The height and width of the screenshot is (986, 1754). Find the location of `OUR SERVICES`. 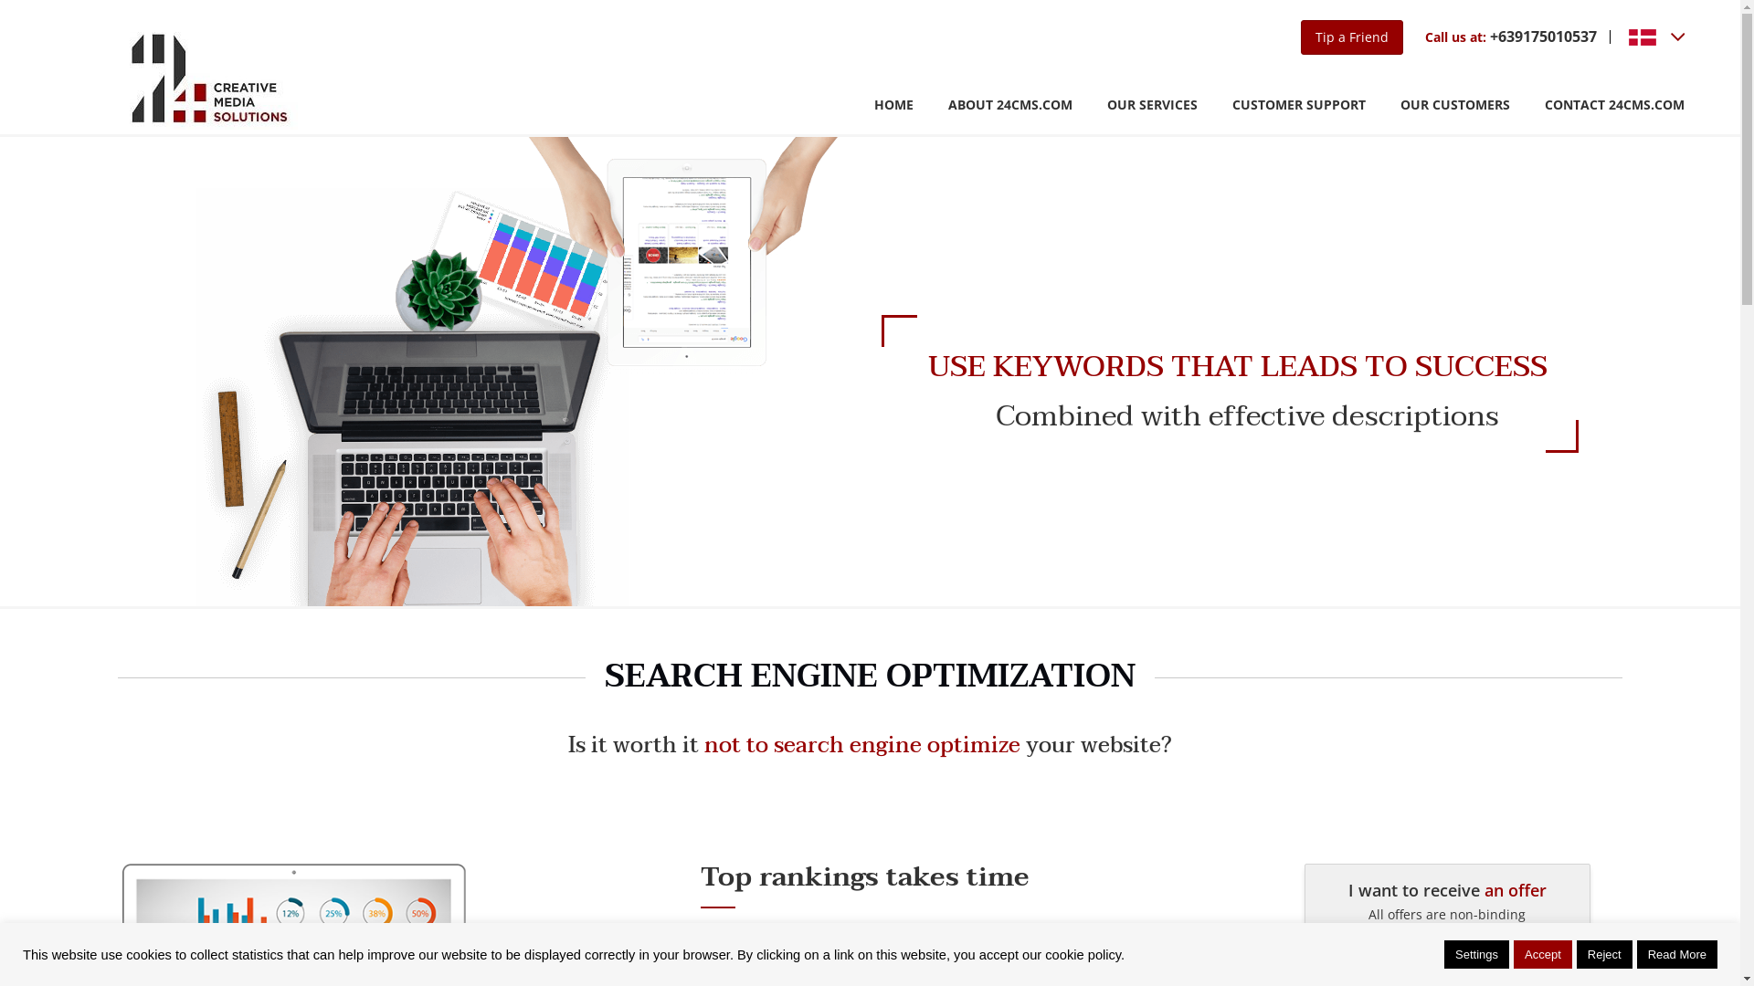

OUR SERVICES is located at coordinates (1153, 106).